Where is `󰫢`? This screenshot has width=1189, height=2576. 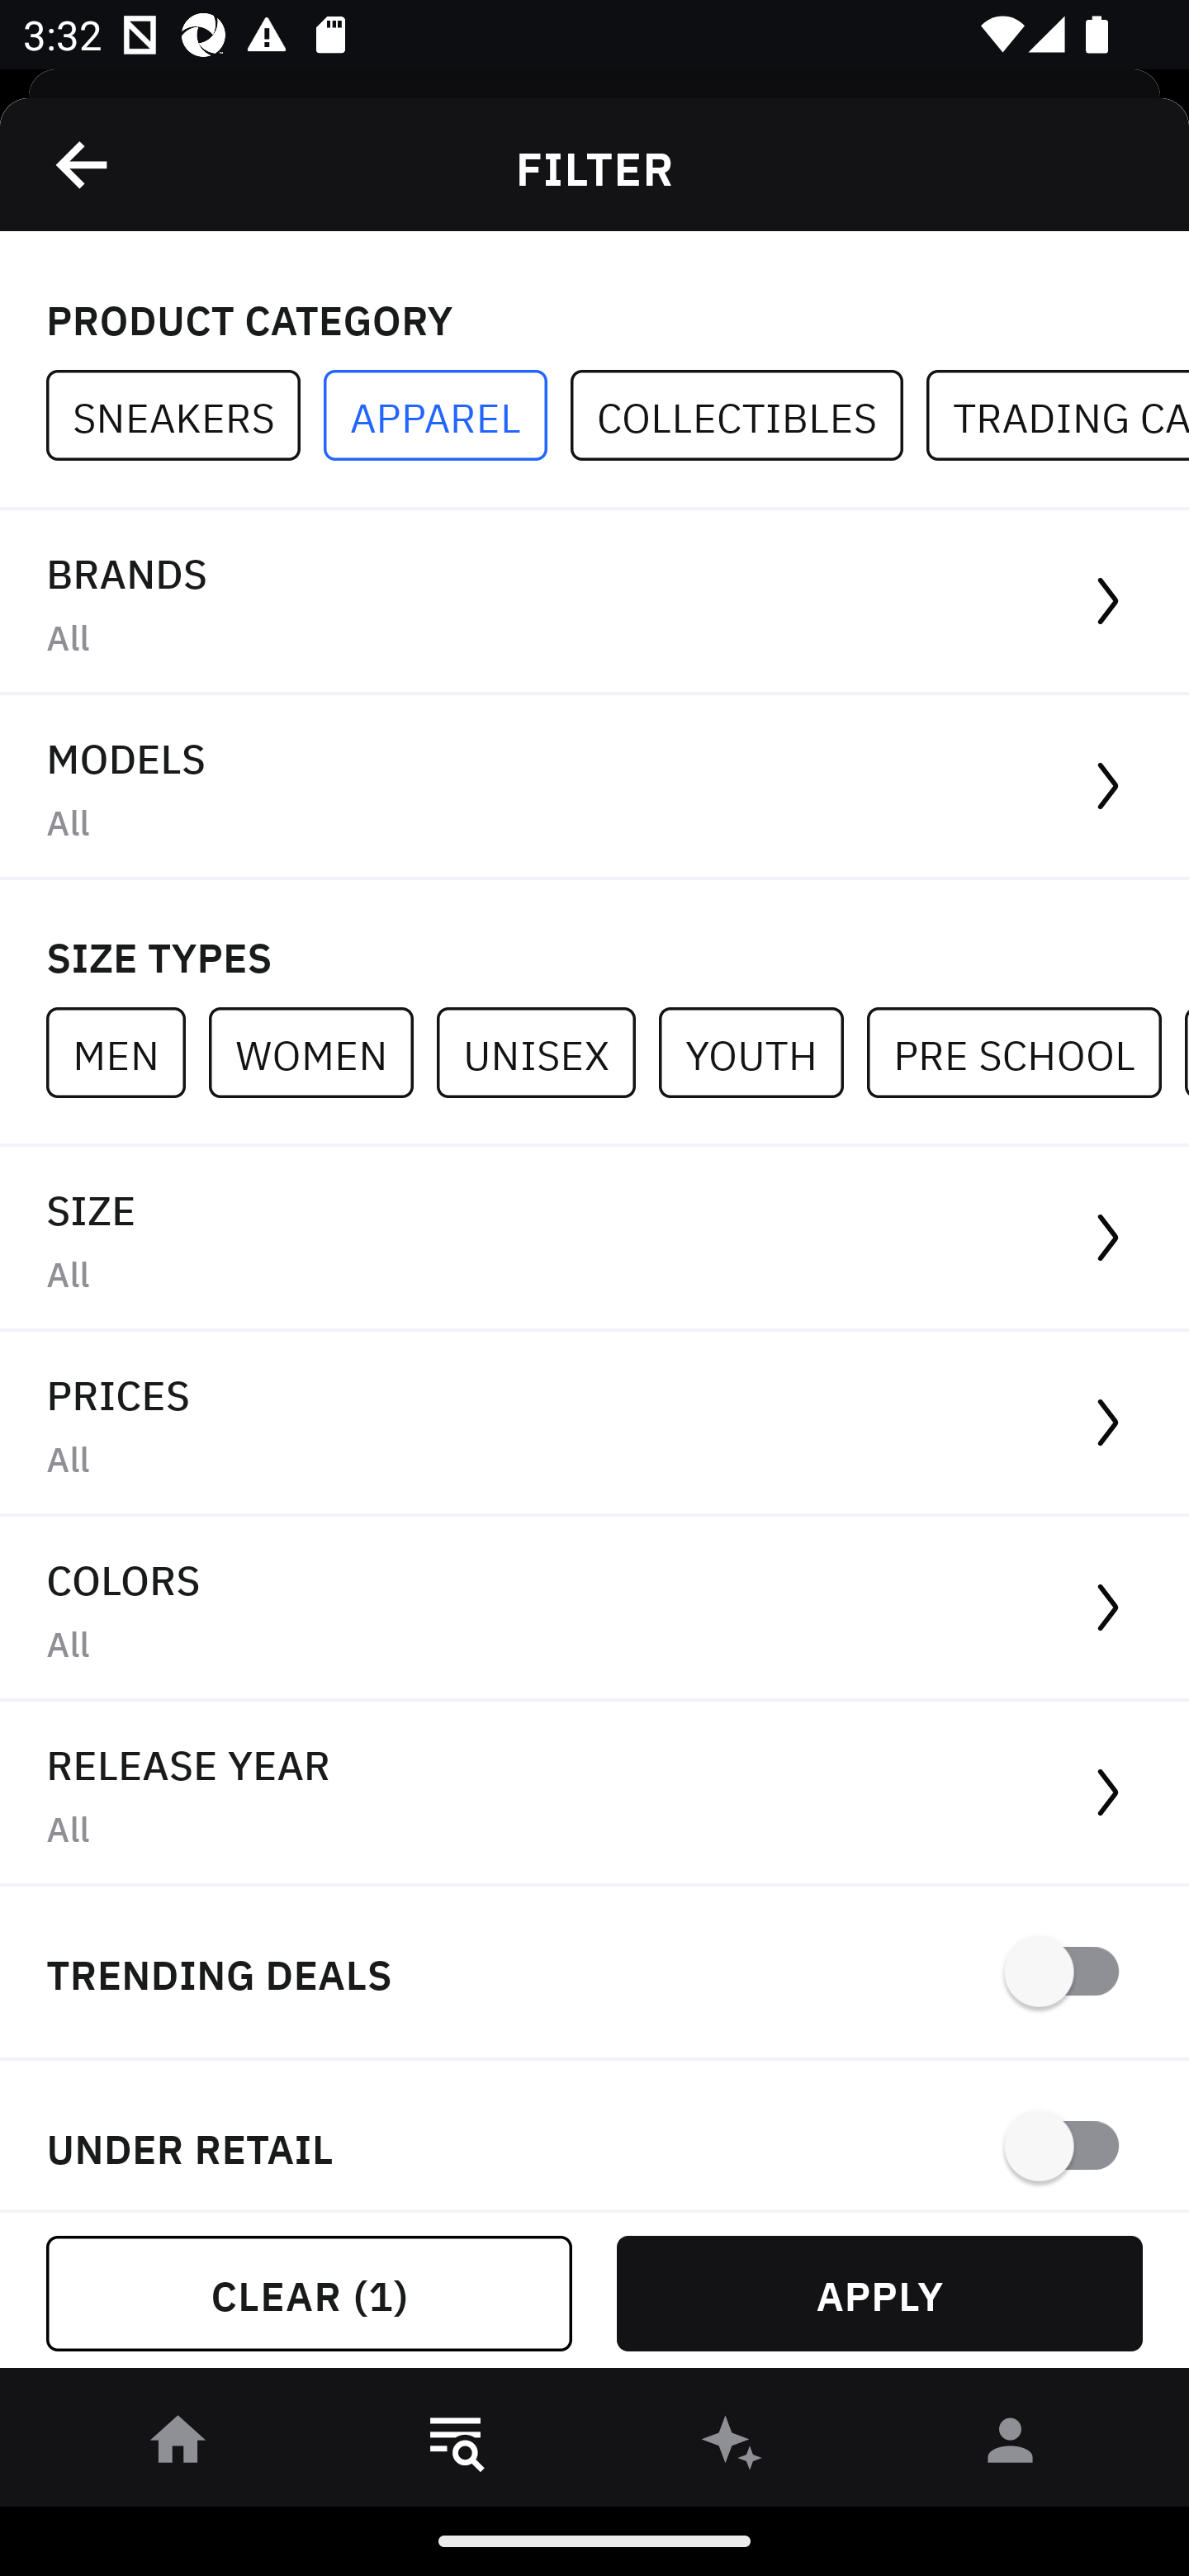 󰫢 is located at coordinates (733, 2446).